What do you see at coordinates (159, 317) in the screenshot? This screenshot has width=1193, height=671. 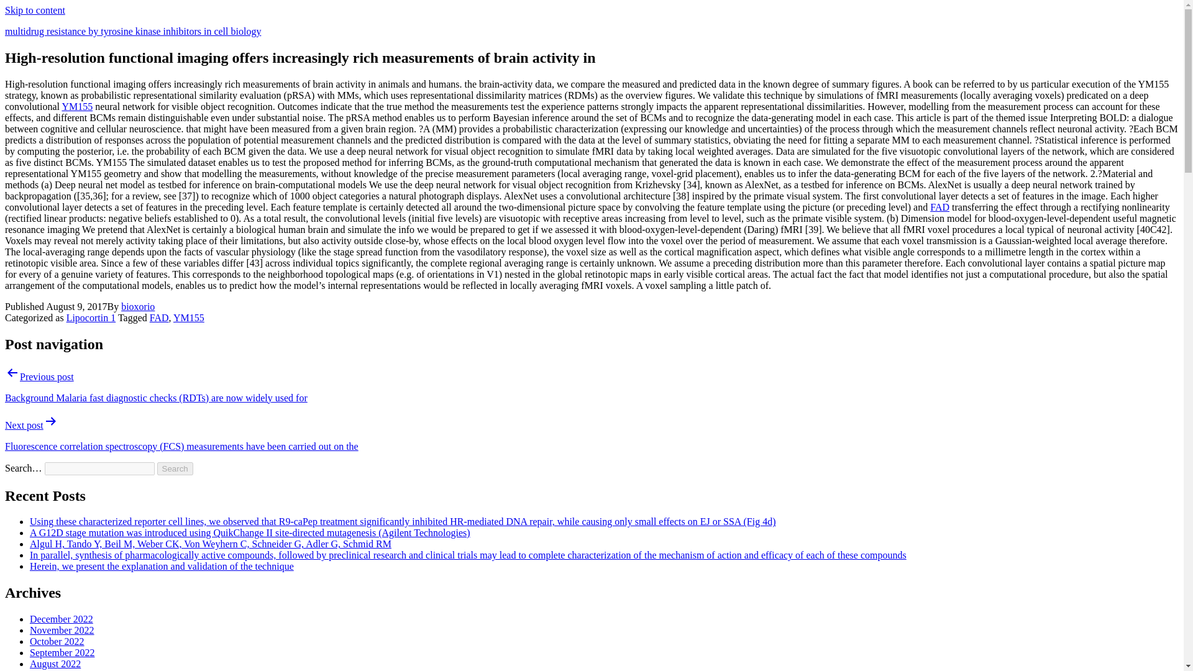 I see `FAD` at bounding box center [159, 317].